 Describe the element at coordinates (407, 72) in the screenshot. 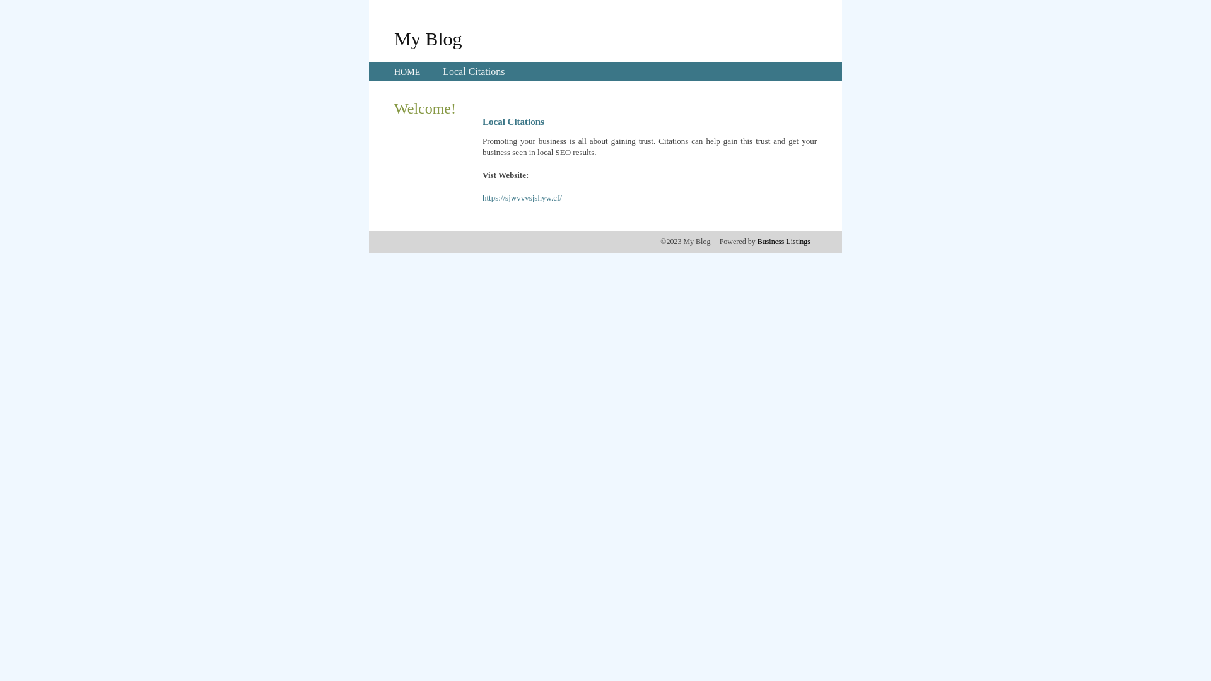

I see `HOME` at that location.